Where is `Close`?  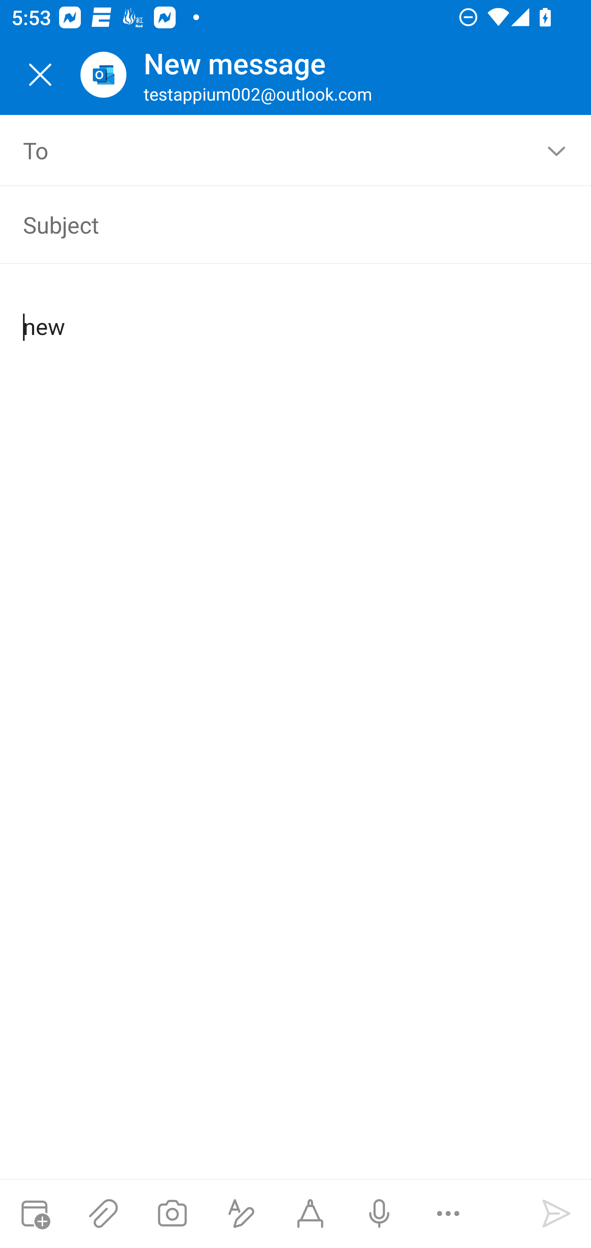 Close is located at coordinates (40, 75).